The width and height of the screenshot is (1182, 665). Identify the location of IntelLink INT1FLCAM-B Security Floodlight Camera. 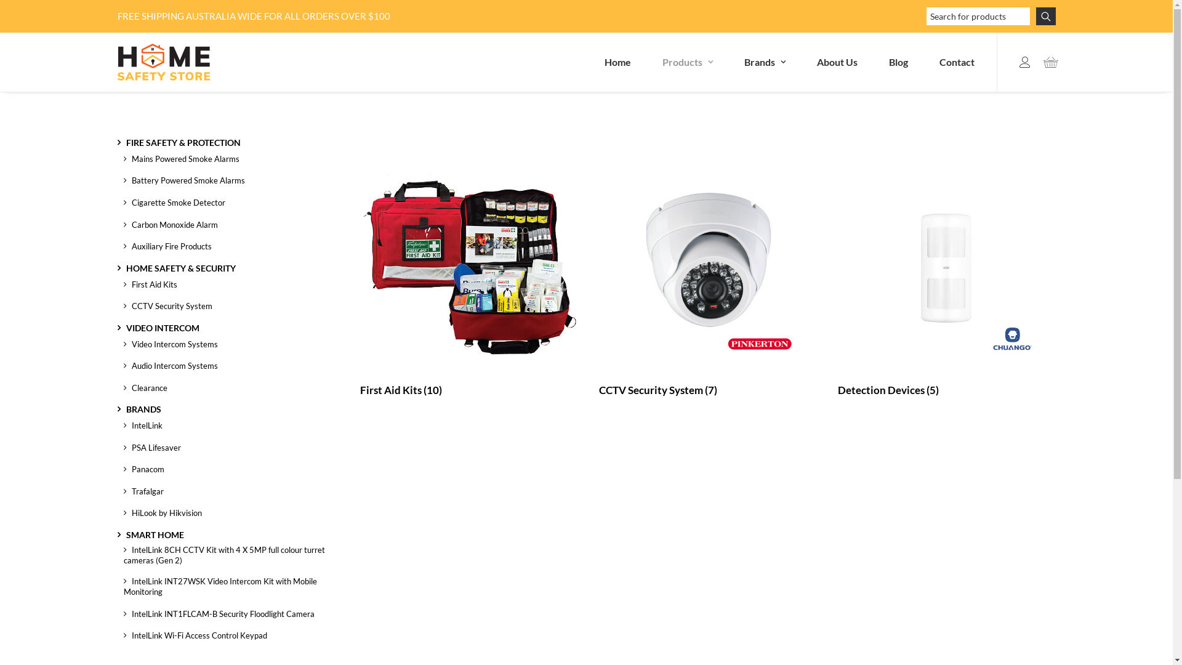
(219, 616).